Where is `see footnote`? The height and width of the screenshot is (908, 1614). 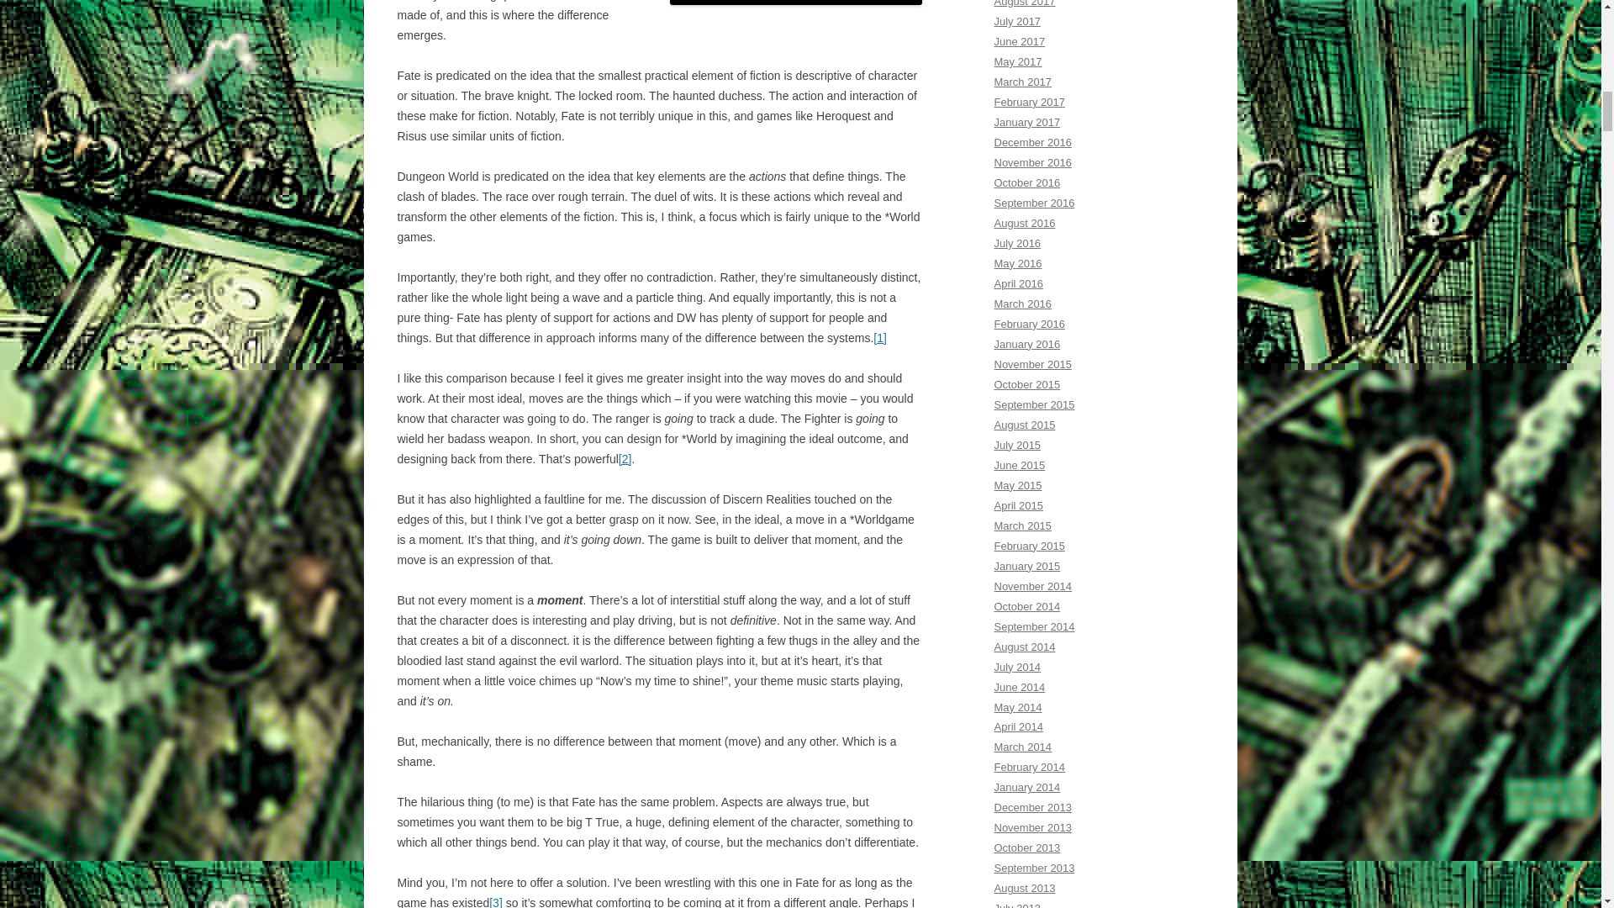 see footnote is located at coordinates (625, 459).